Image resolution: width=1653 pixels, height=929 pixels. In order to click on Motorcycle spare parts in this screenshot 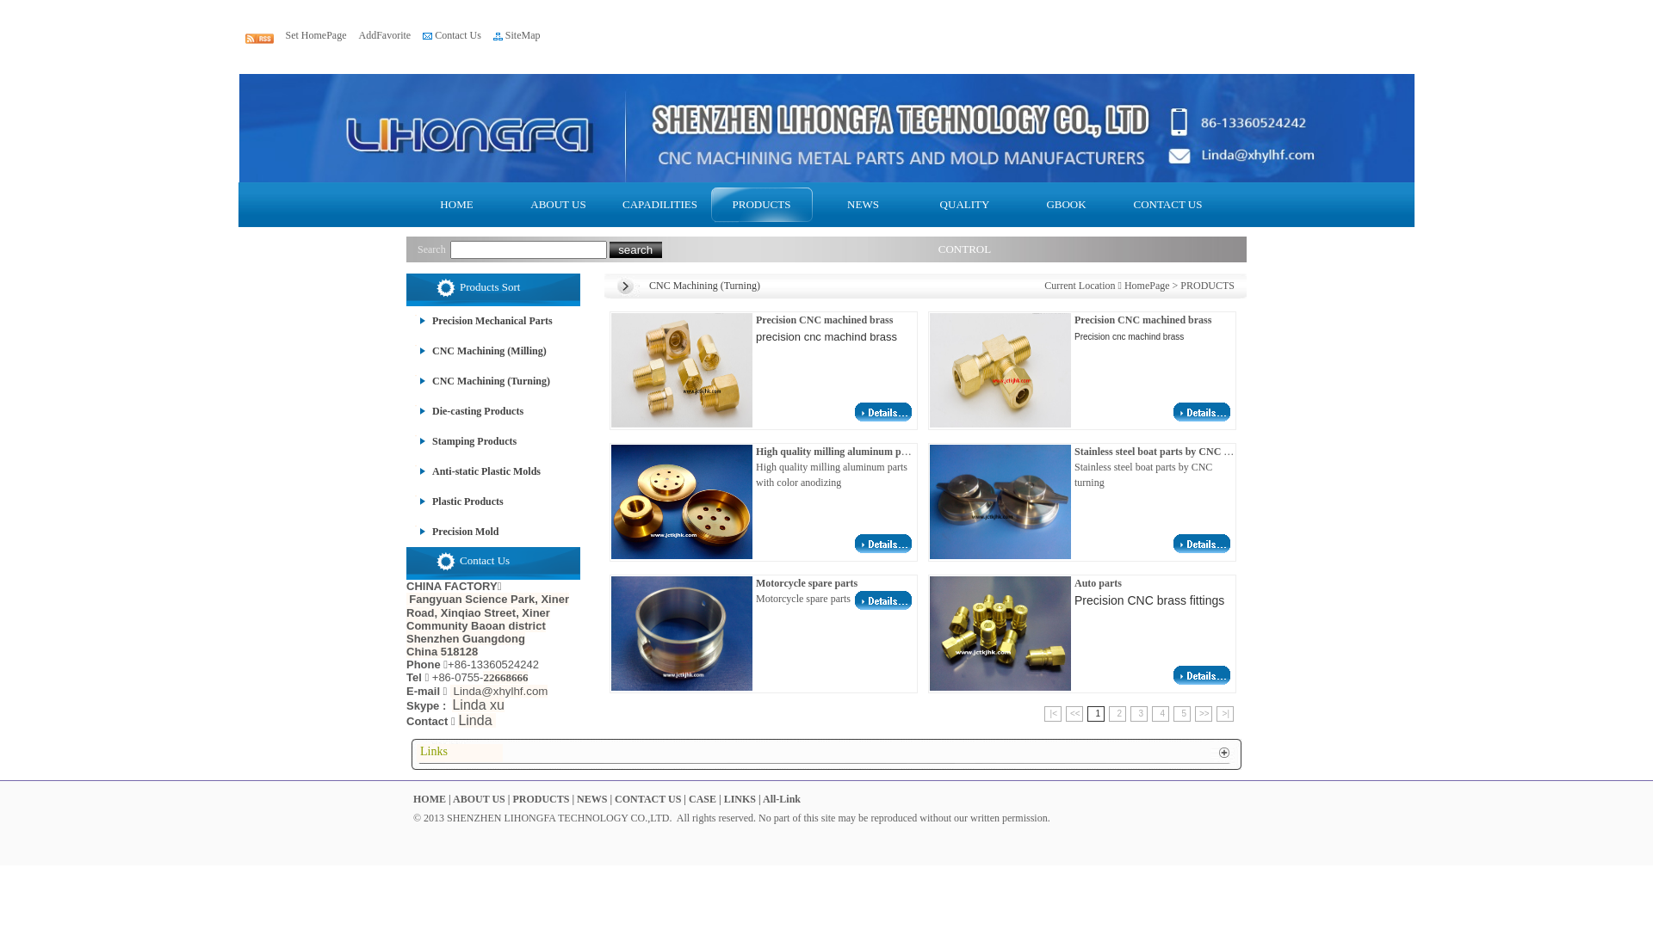, I will do `click(682, 687)`.